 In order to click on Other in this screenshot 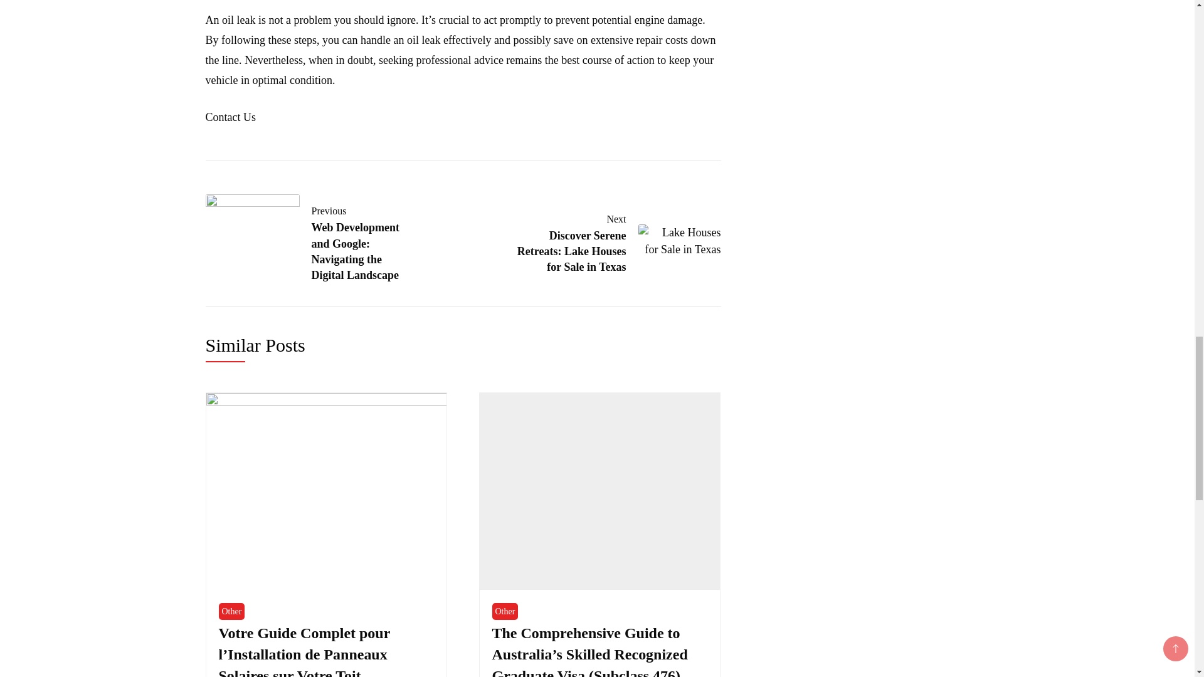, I will do `click(231, 117)`.